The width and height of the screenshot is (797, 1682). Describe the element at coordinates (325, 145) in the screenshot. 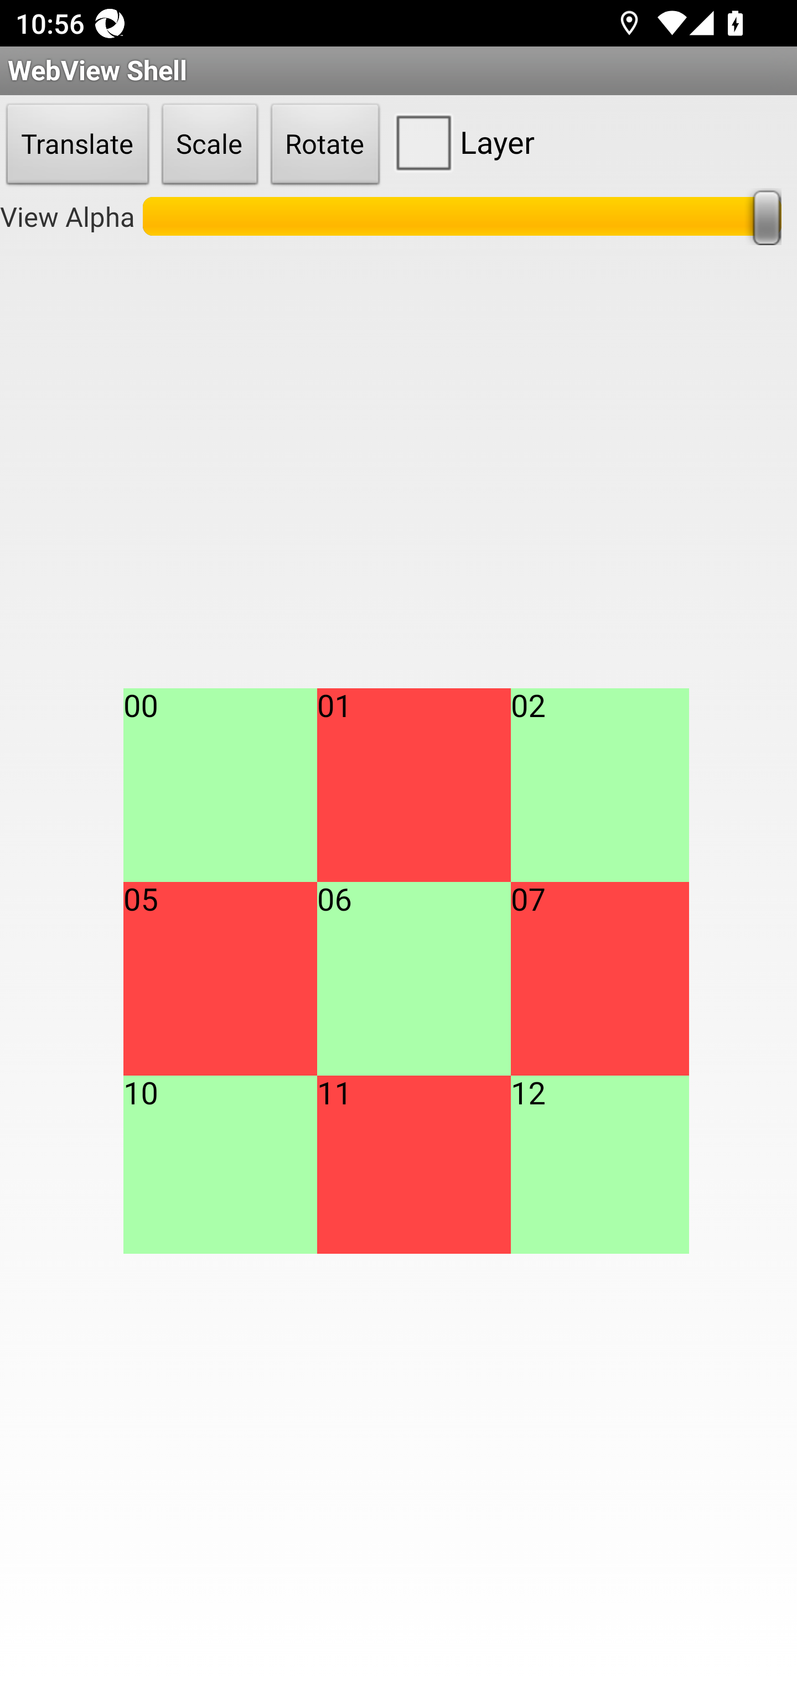

I see `Rotate` at that location.